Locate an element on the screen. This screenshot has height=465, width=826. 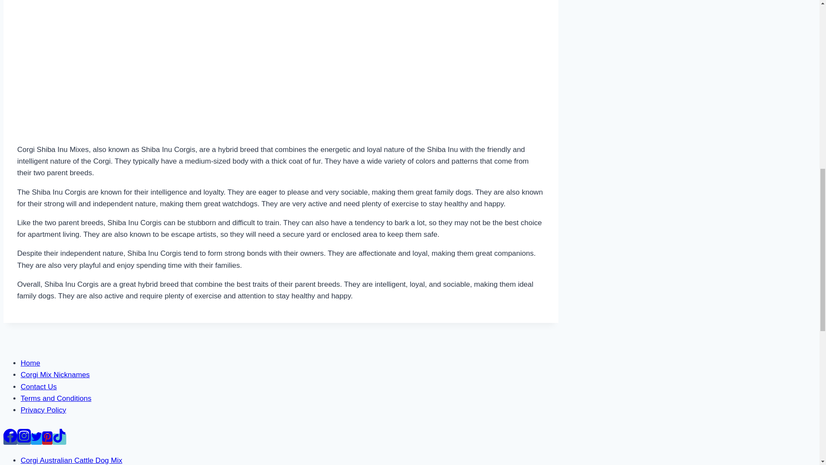
TikTok is located at coordinates (59, 436).